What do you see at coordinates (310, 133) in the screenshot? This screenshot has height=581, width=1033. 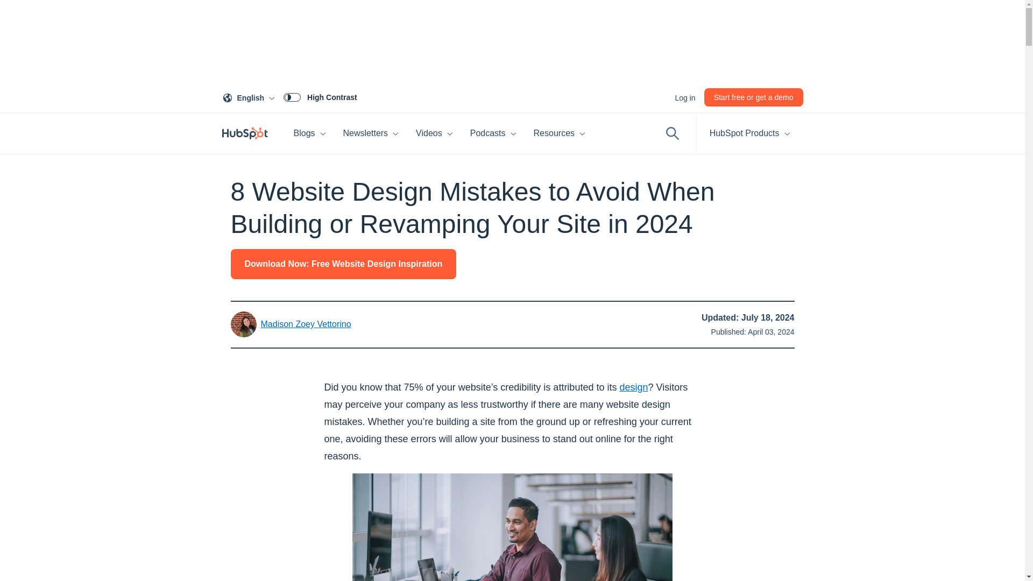 I see `High Contrast` at bounding box center [310, 133].